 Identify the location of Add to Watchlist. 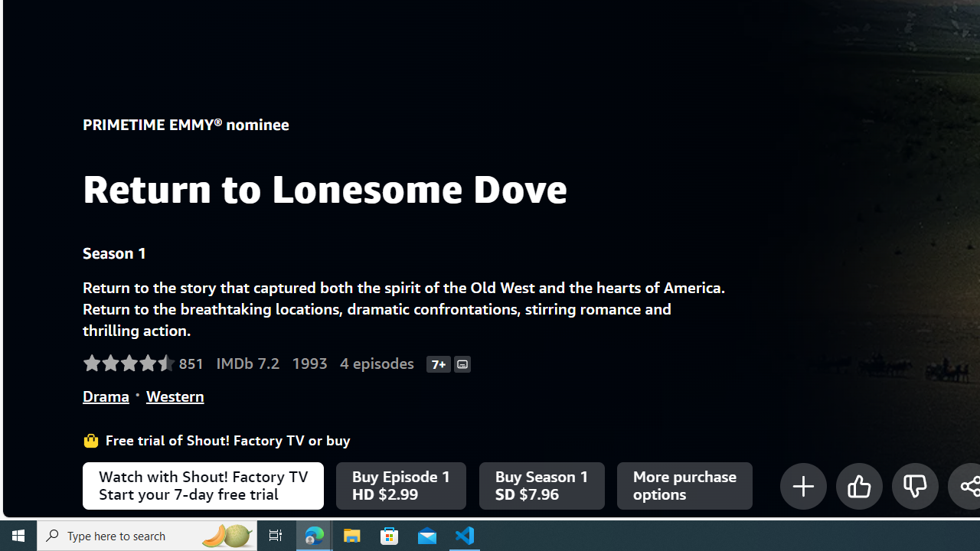
(802, 486).